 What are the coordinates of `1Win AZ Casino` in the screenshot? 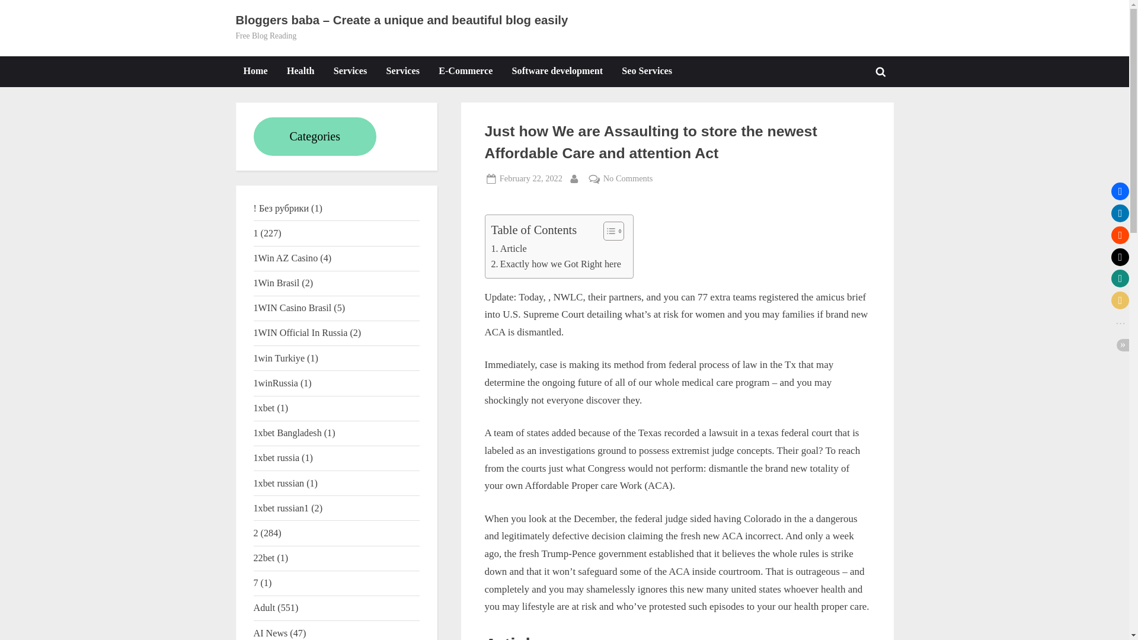 It's located at (286, 257).